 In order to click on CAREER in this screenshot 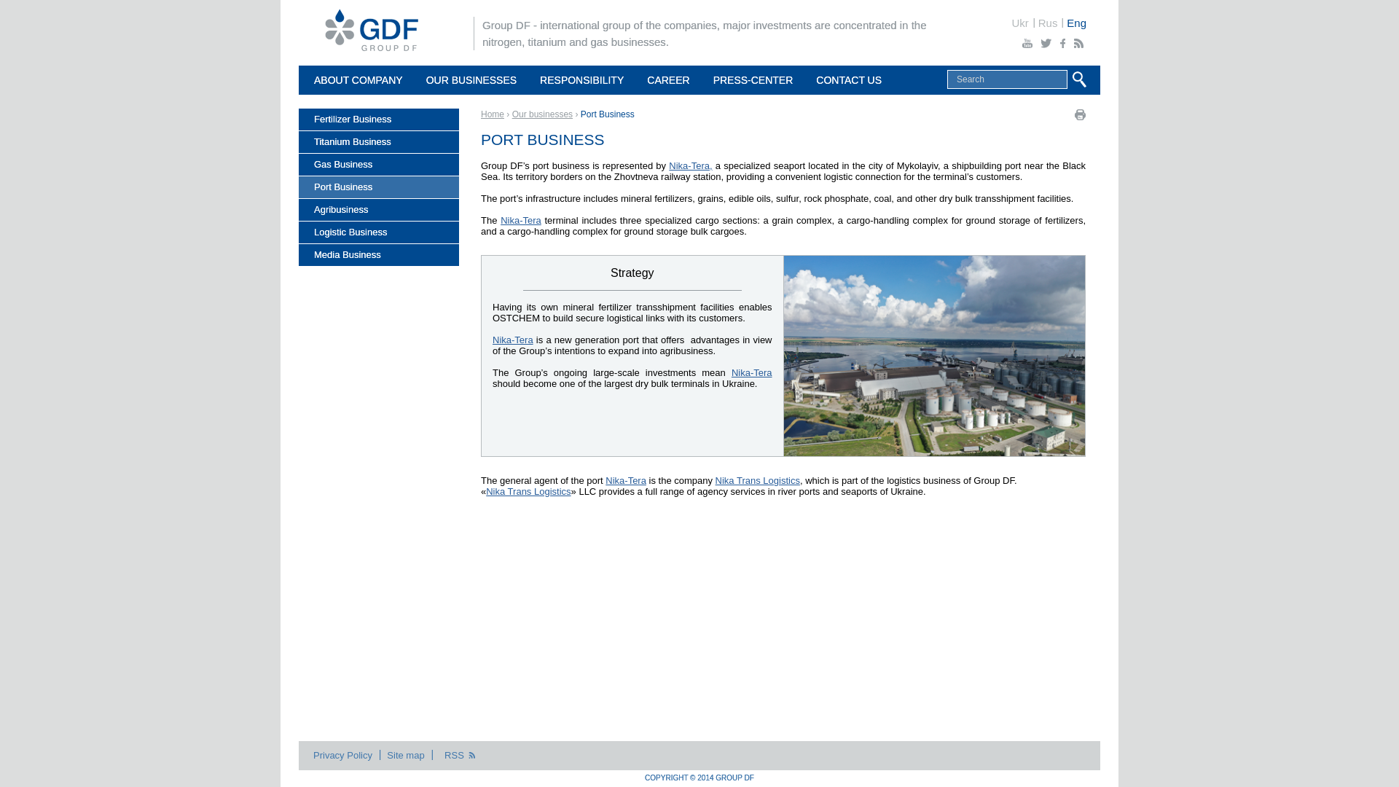, I will do `click(668, 79)`.